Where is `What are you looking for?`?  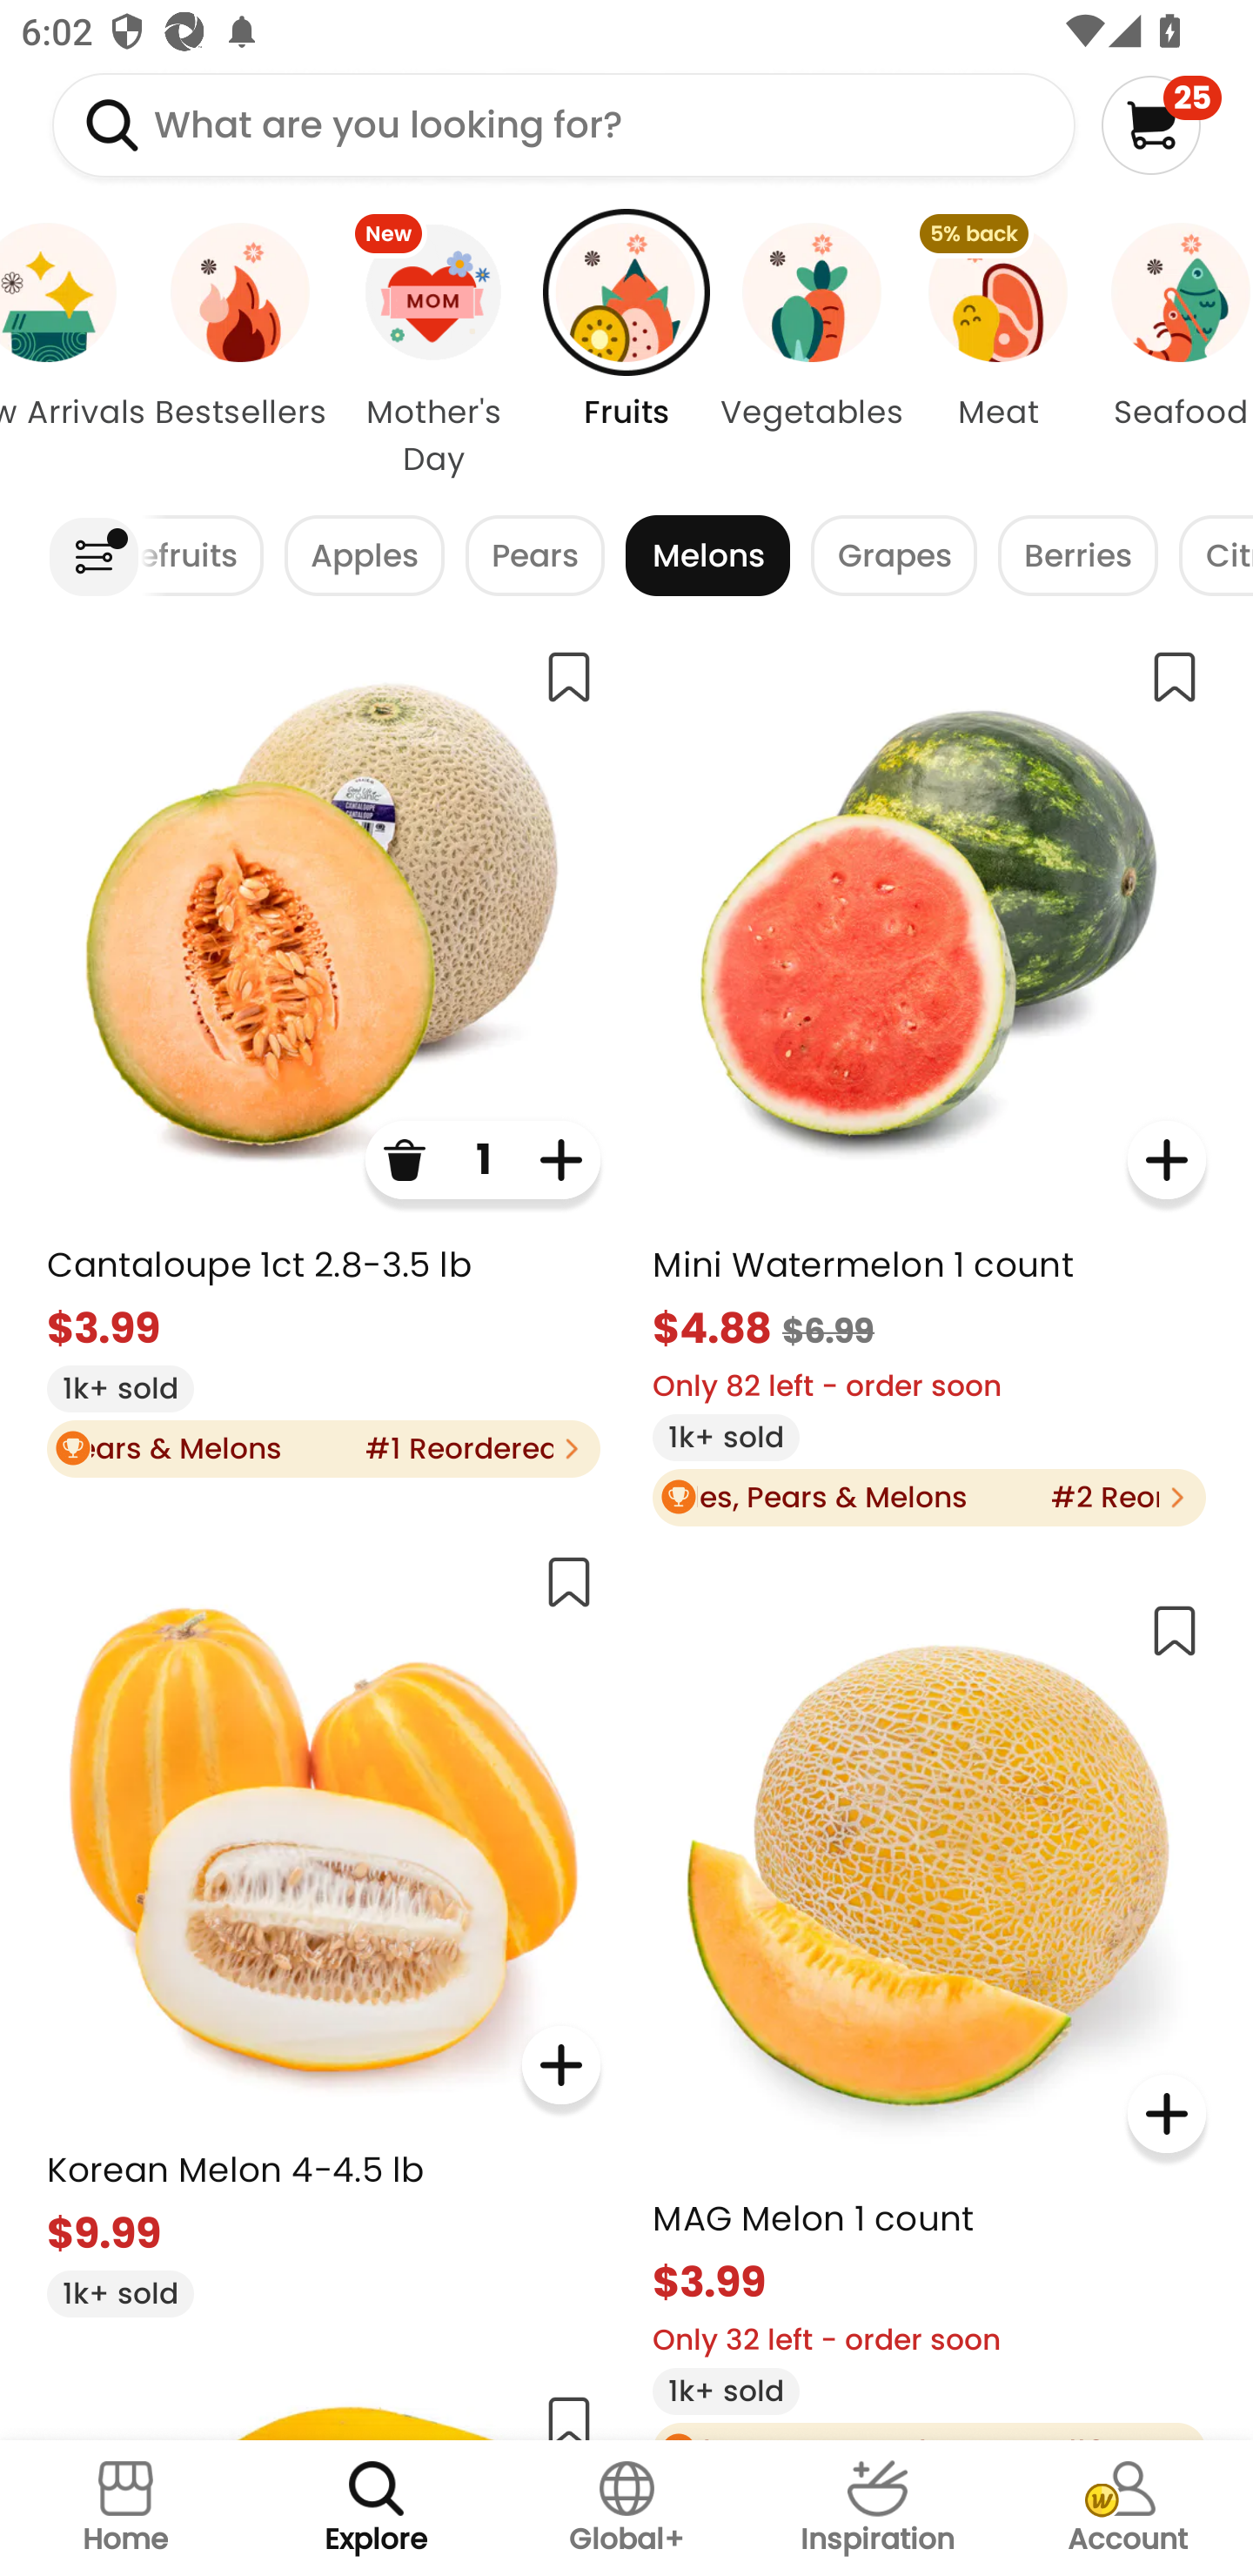
What are you looking for? is located at coordinates (564, 124).